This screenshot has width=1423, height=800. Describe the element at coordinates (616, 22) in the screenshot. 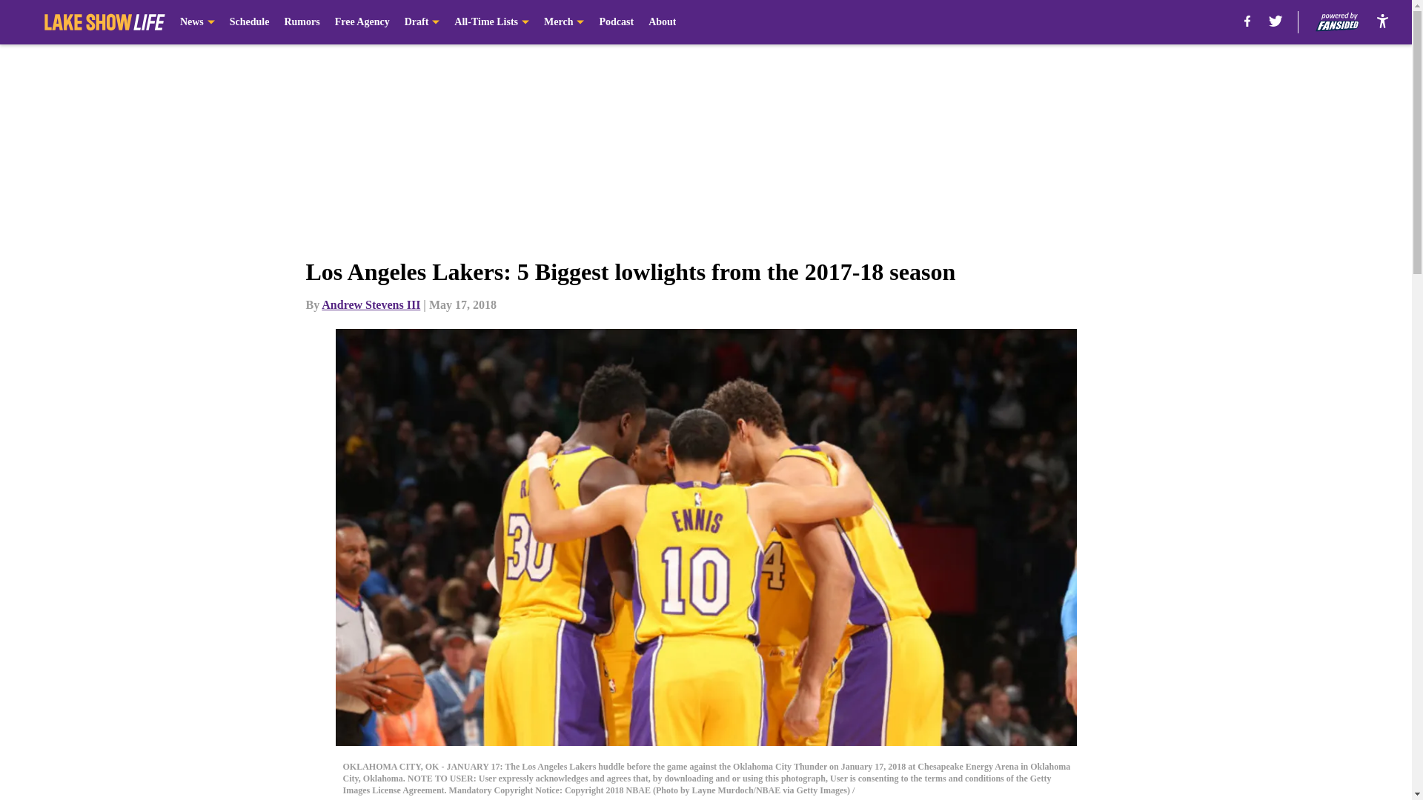

I see `Podcast` at that location.